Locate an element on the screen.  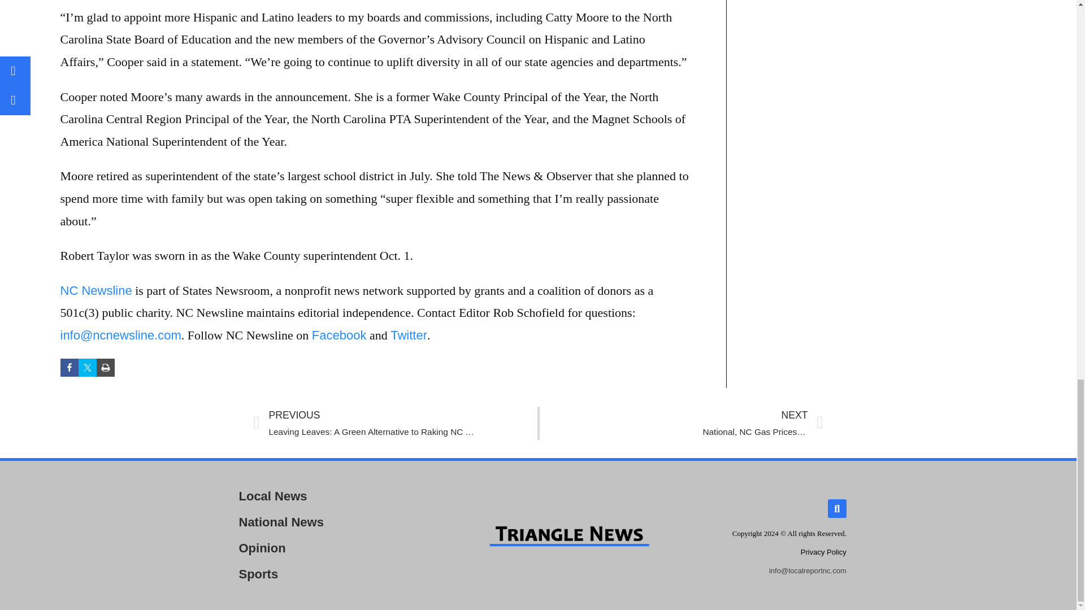
Sports is located at coordinates (105, 368).